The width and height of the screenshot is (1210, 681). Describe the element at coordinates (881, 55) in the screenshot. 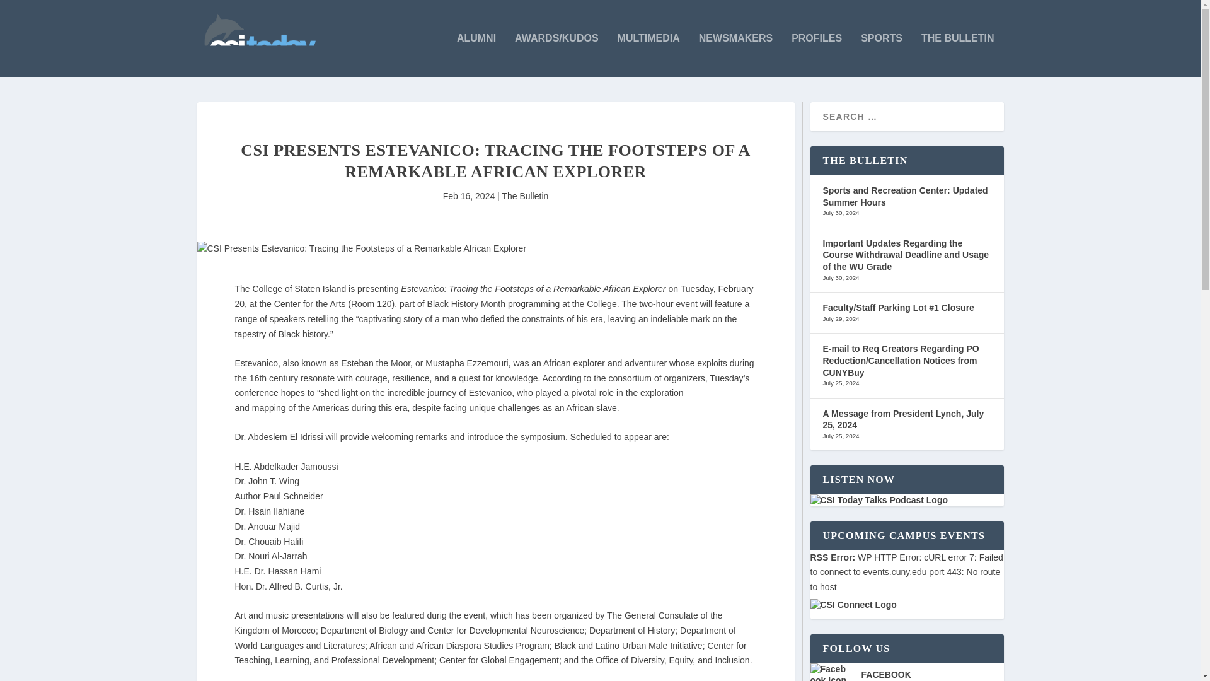

I see `SPORTS` at that location.